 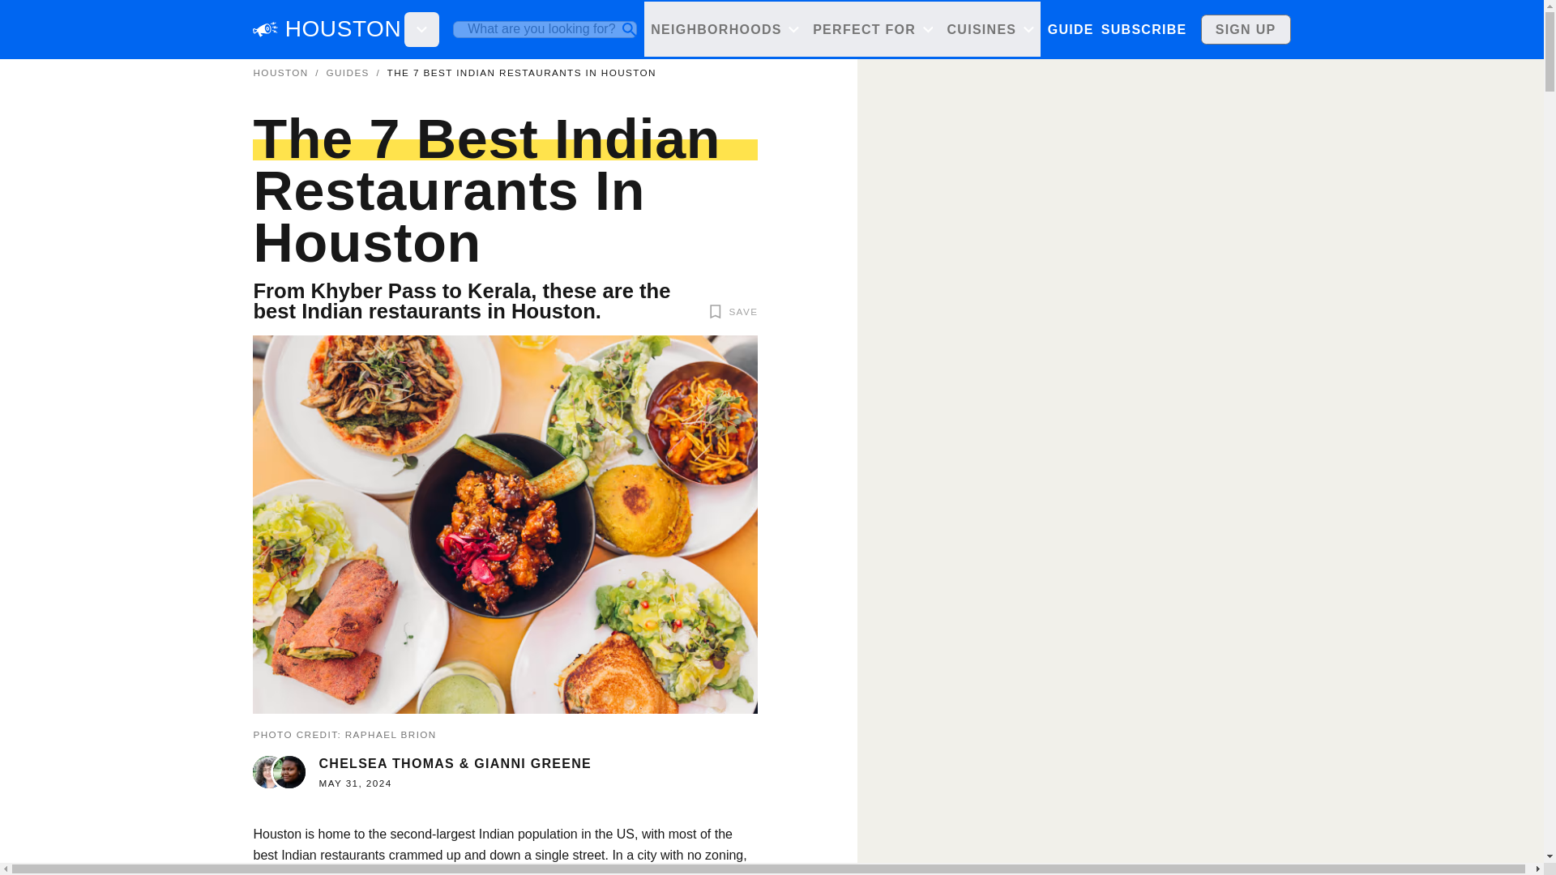 I want to click on GUIDES, so click(x=1075, y=29).